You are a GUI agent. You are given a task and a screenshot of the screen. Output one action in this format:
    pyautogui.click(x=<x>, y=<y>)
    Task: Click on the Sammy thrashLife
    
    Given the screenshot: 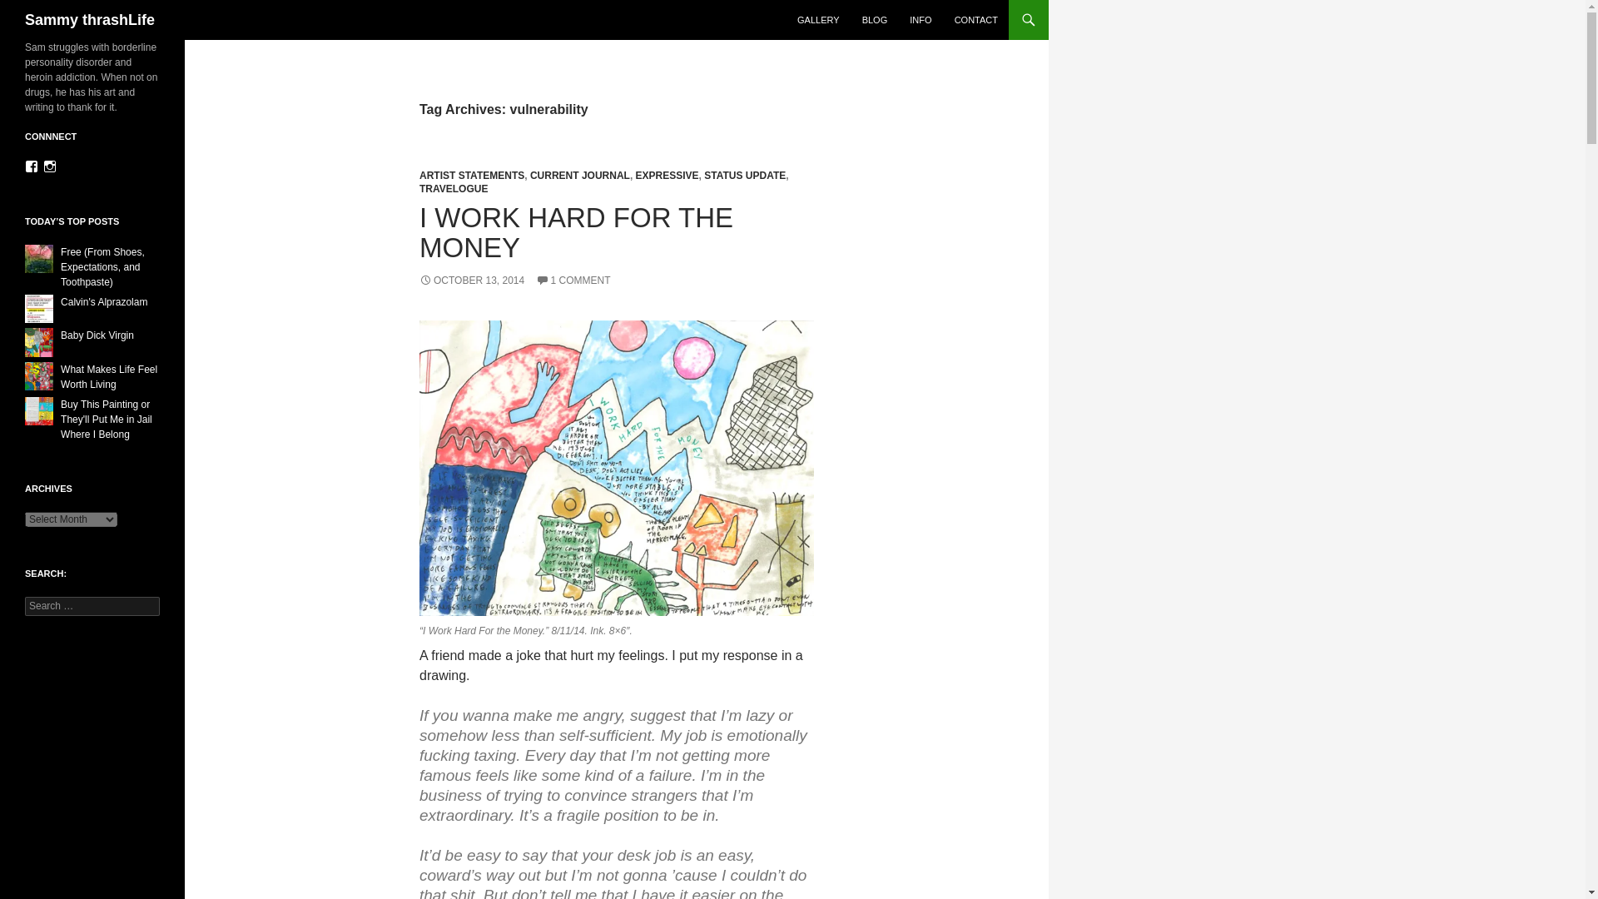 What is the action you would take?
    pyautogui.click(x=90, y=20)
    